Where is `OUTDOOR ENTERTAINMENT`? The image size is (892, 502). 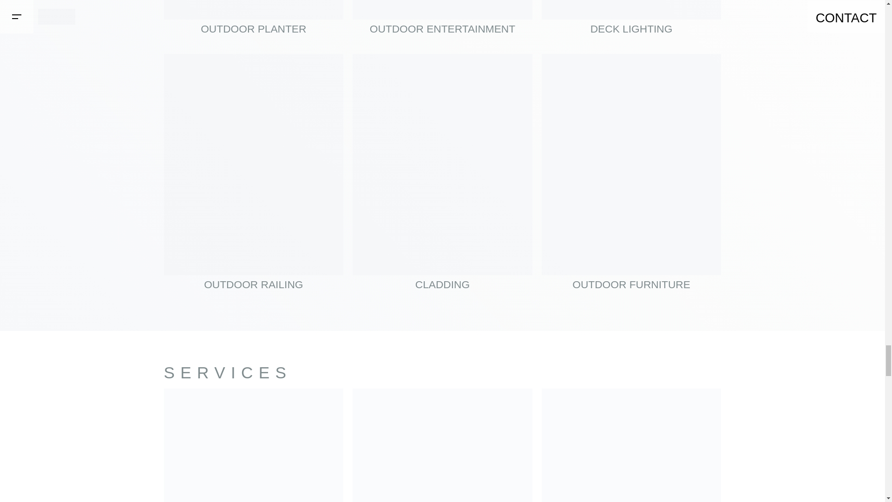 OUTDOOR ENTERTAINMENT is located at coordinates (442, 22).